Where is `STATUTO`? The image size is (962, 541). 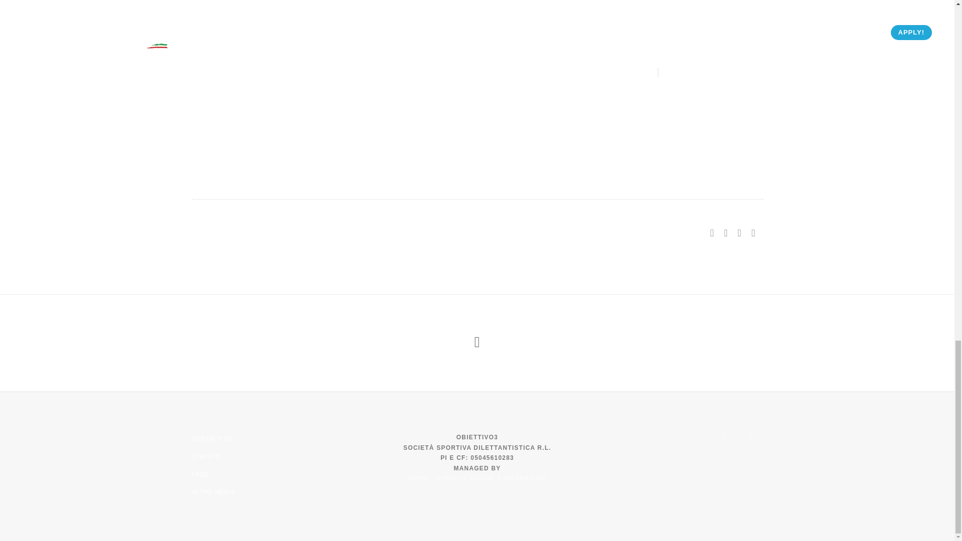 STATUTO is located at coordinates (205, 457).